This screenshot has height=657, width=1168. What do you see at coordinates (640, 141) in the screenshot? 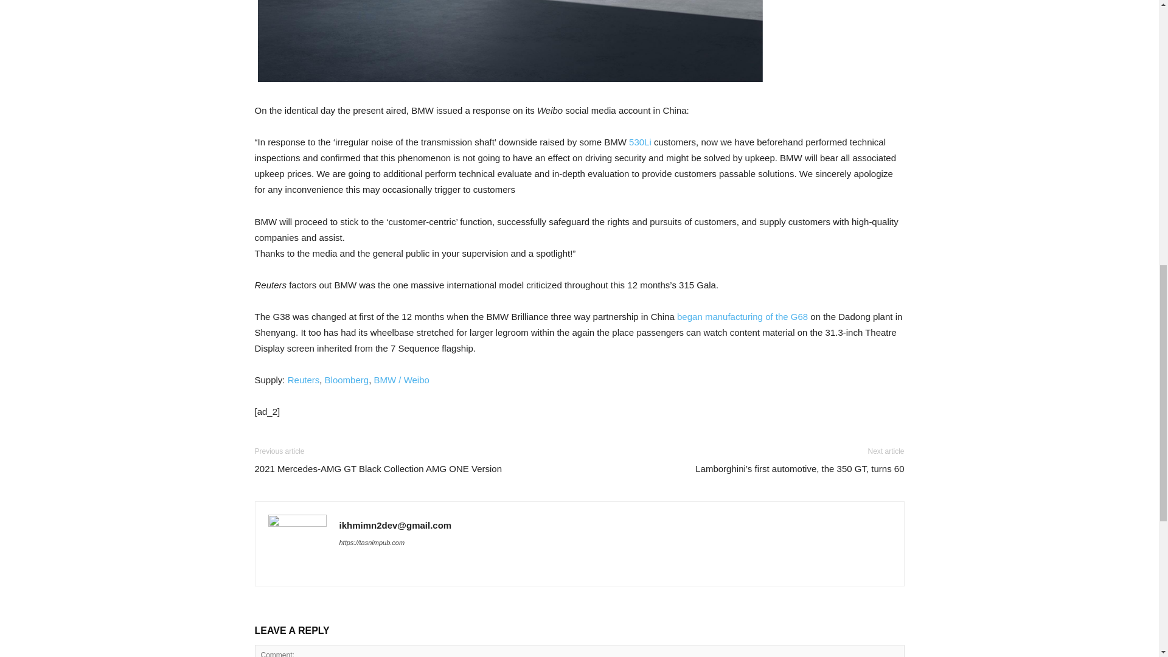
I see `530Li` at bounding box center [640, 141].